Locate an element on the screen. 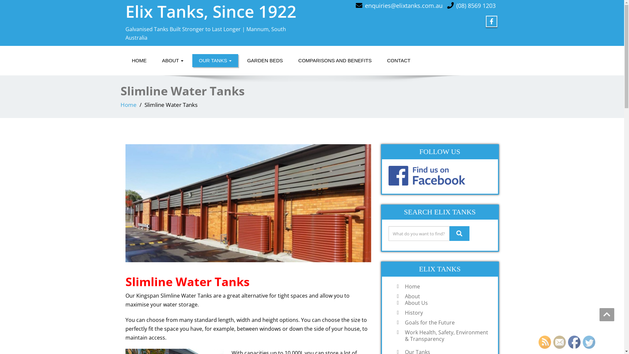  HOME is located at coordinates (139, 61).